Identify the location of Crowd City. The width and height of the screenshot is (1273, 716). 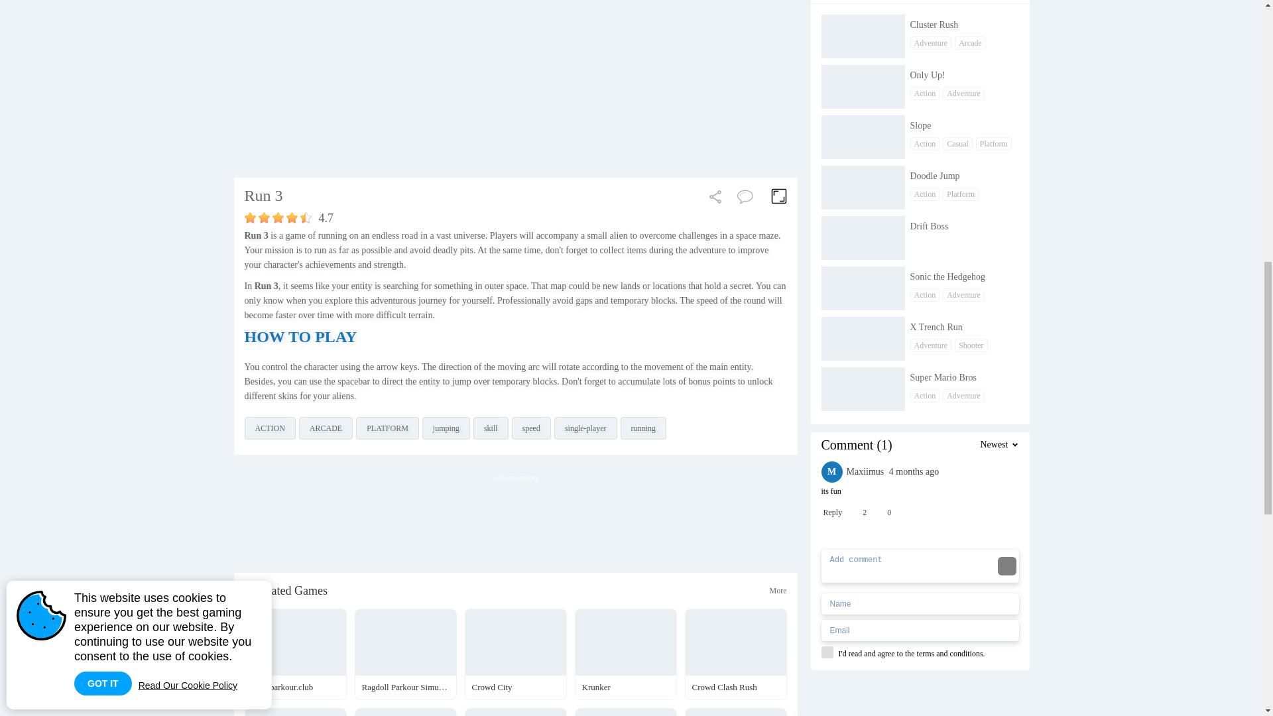
(515, 654).